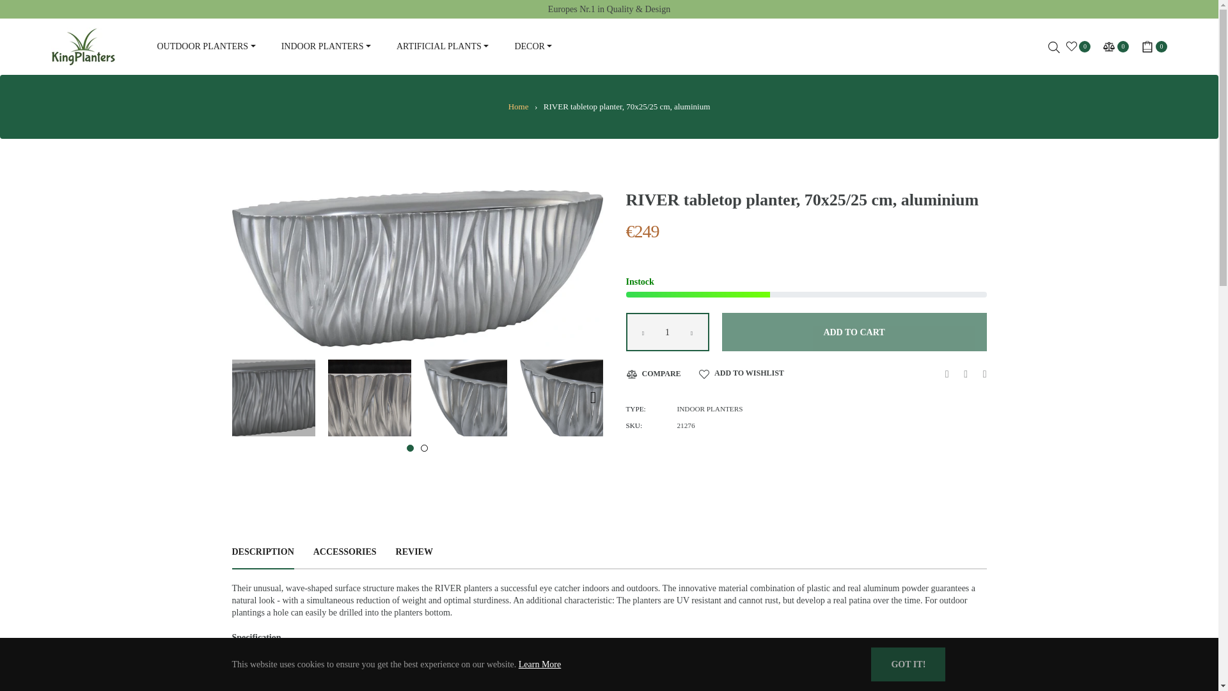 The height and width of the screenshot is (691, 1228). I want to click on Shopping Cart, so click(1154, 46).